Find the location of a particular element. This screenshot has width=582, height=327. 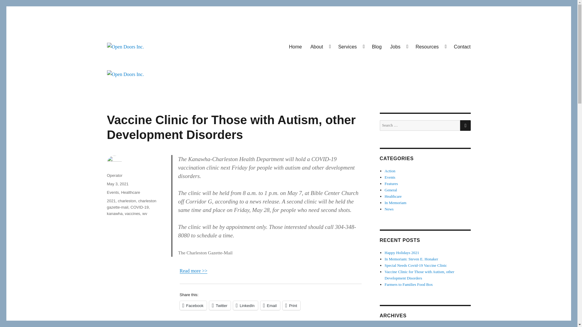

Facebook is located at coordinates (193, 305).